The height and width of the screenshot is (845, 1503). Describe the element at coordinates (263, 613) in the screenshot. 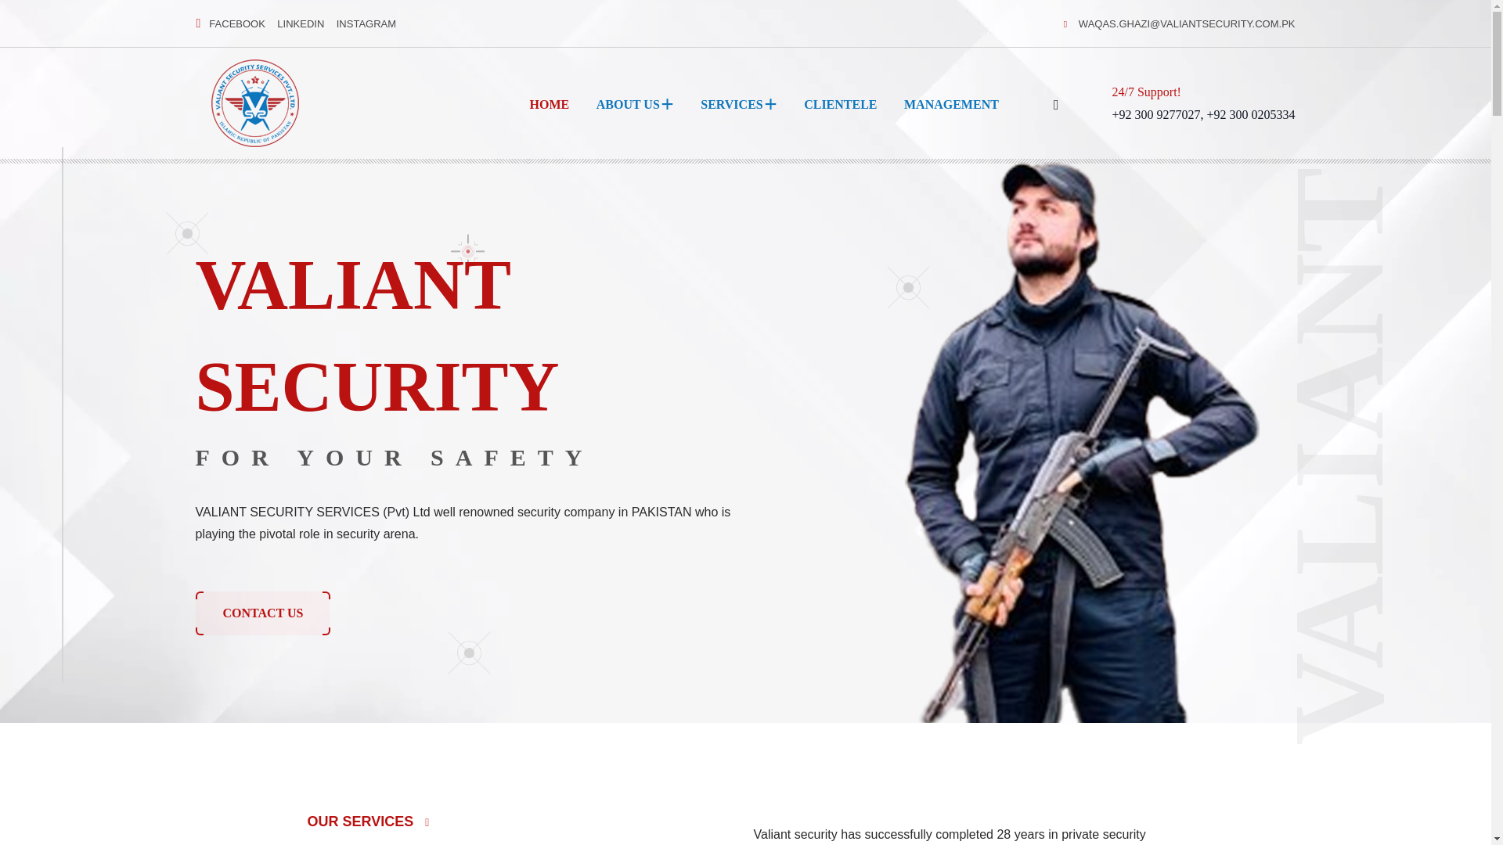

I see `CONTACT US` at that location.